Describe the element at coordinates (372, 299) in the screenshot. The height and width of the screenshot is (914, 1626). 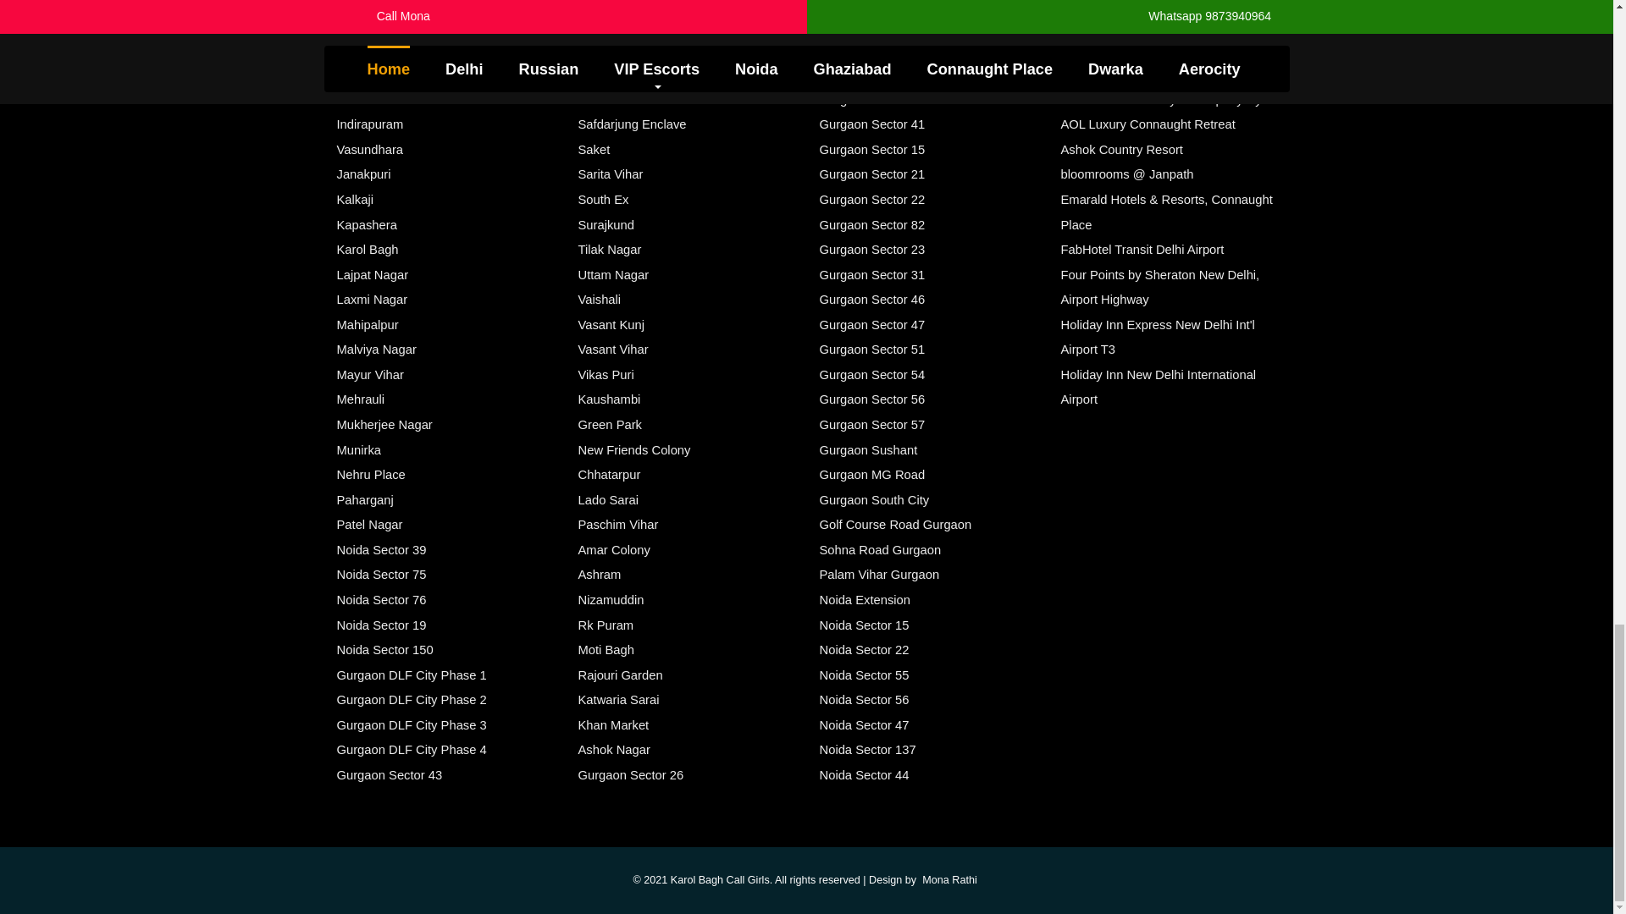
I see `Laxmi Nagar` at that location.